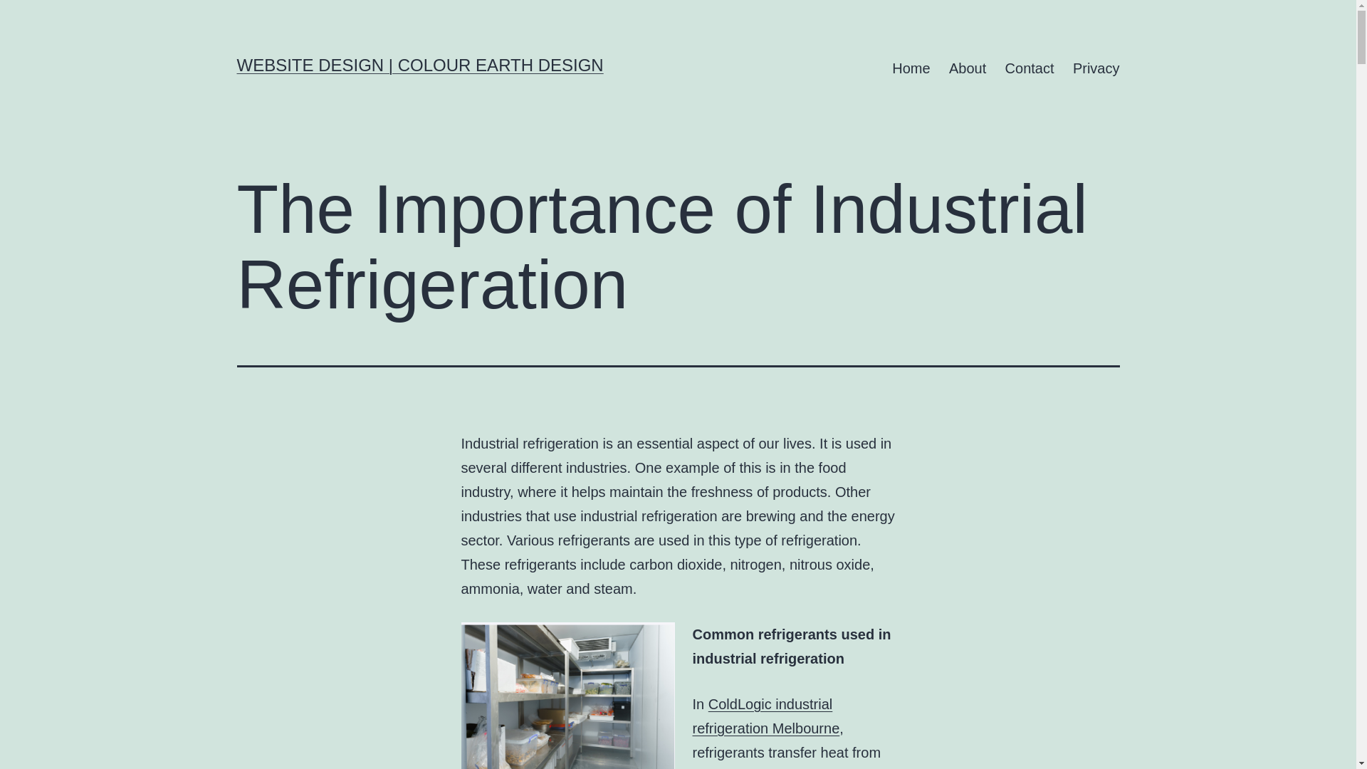  Describe the element at coordinates (911, 68) in the screenshot. I see `Home` at that location.